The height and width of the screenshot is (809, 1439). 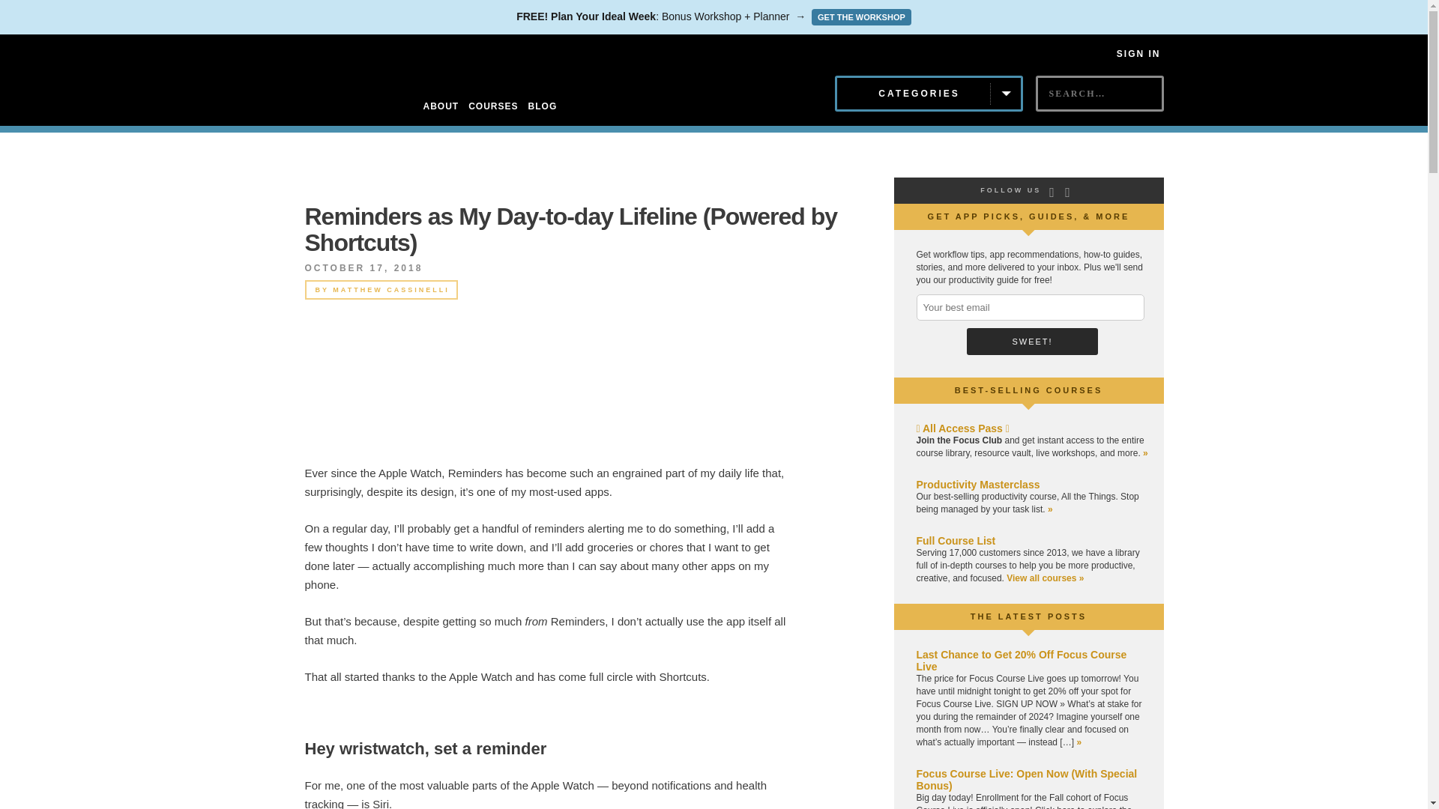 What do you see at coordinates (1138, 53) in the screenshot?
I see `SIGN IN` at bounding box center [1138, 53].